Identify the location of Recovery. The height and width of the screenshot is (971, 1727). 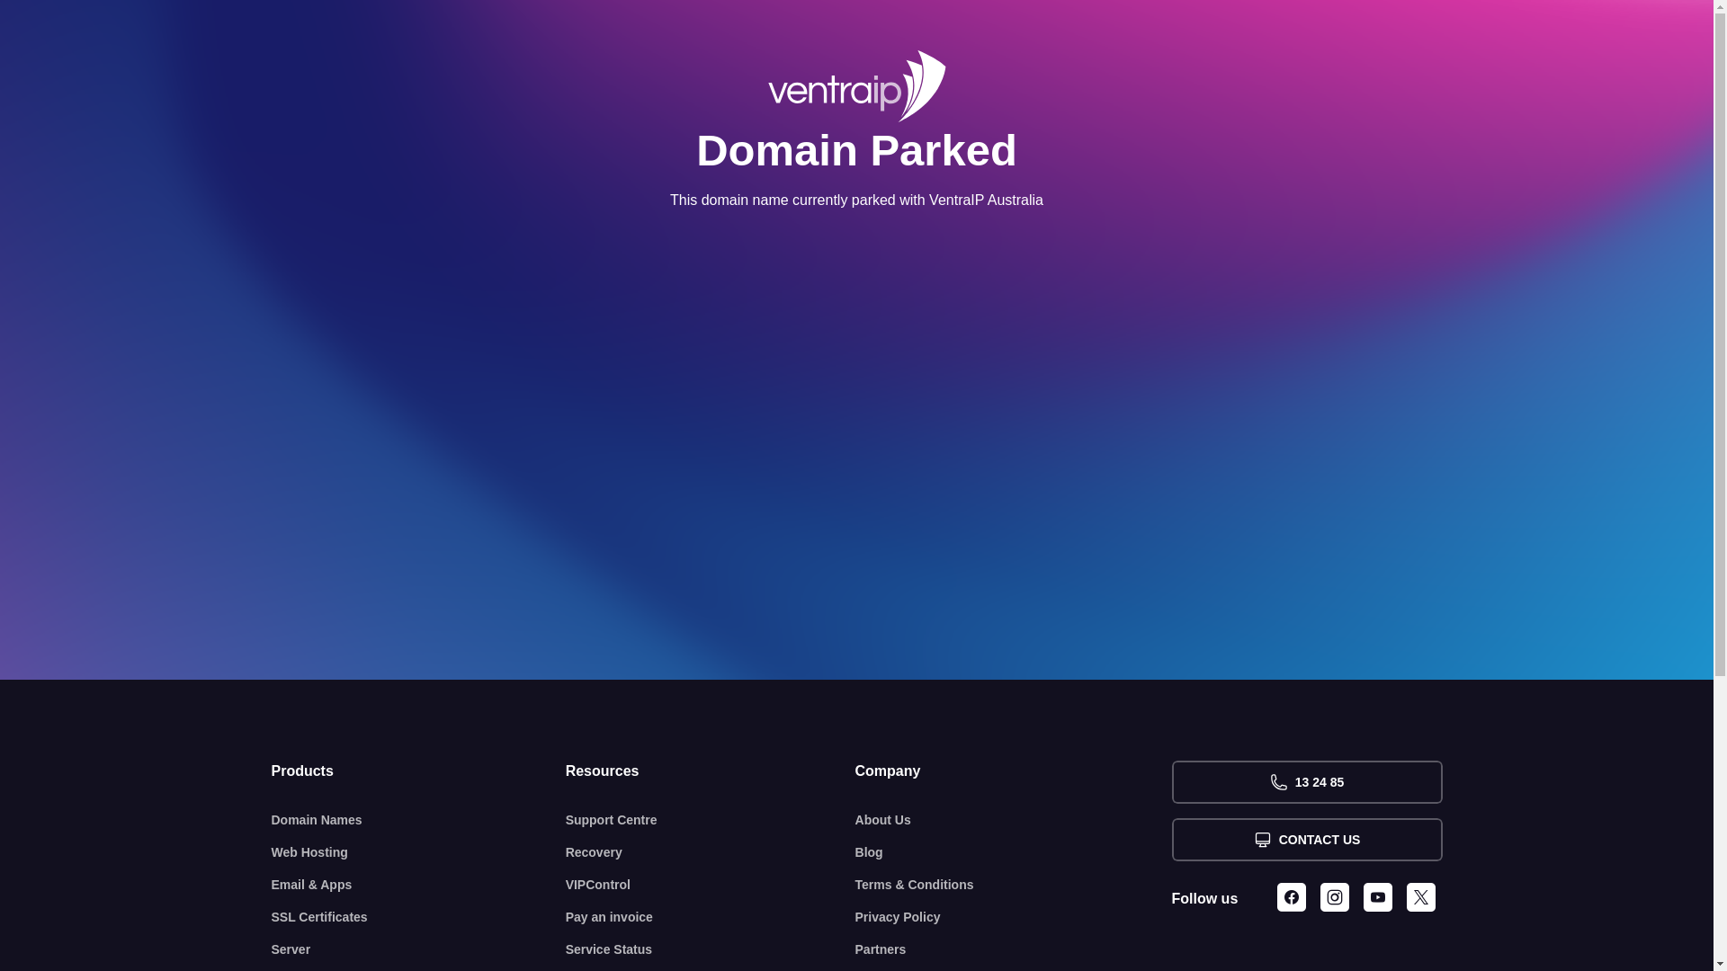
(711, 852).